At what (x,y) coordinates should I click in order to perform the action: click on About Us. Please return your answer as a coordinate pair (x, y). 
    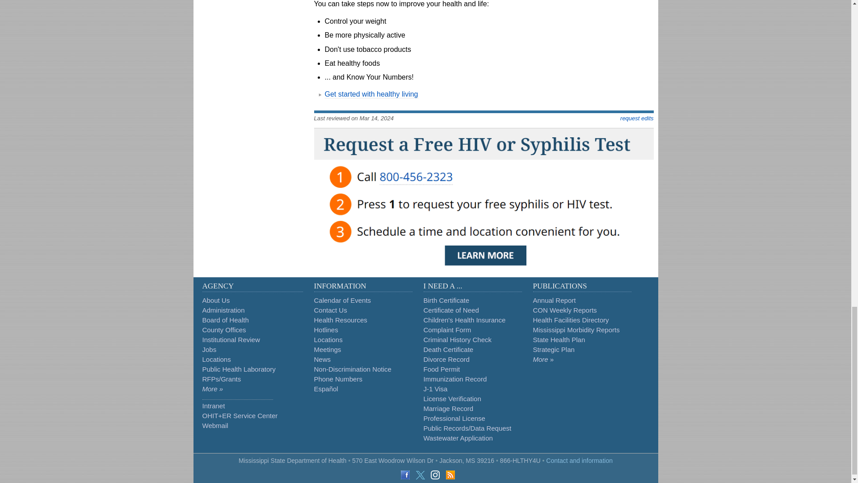
    Looking at the image, I should click on (215, 301).